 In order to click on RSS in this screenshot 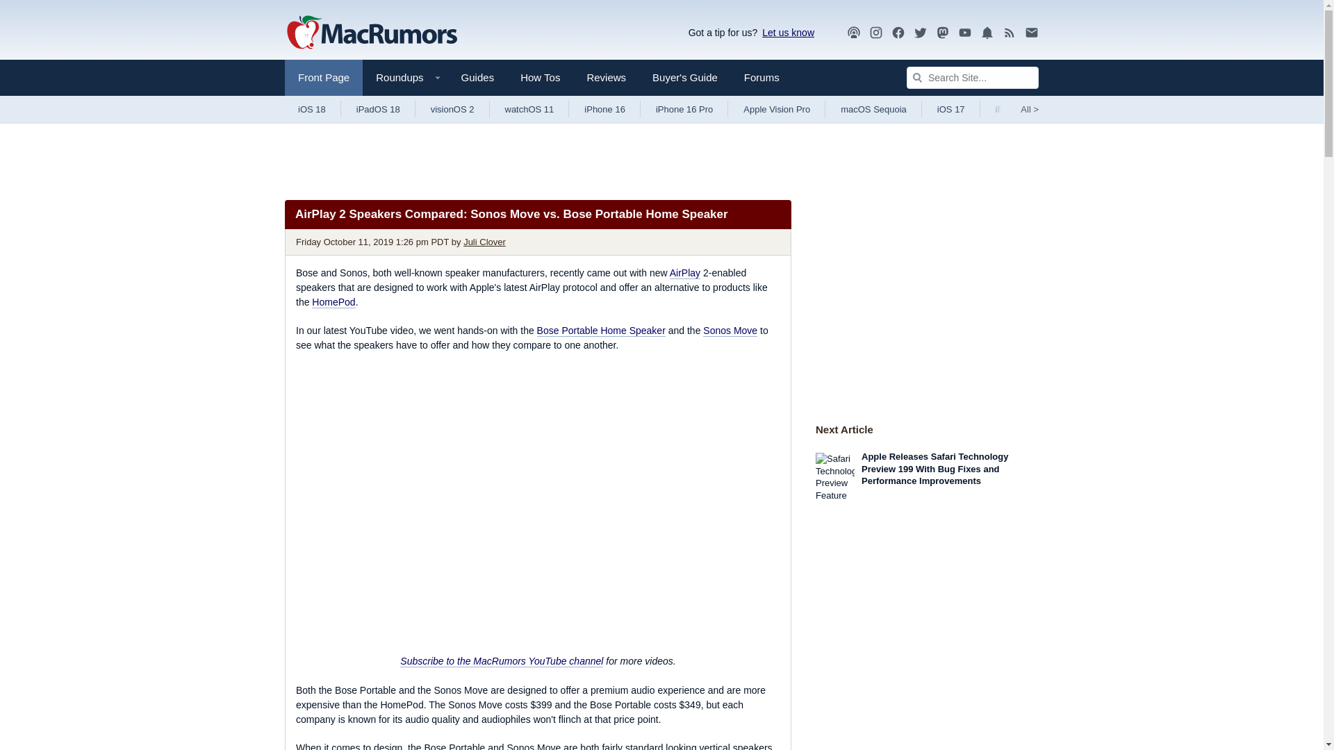, I will do `click(1010, 32)`.